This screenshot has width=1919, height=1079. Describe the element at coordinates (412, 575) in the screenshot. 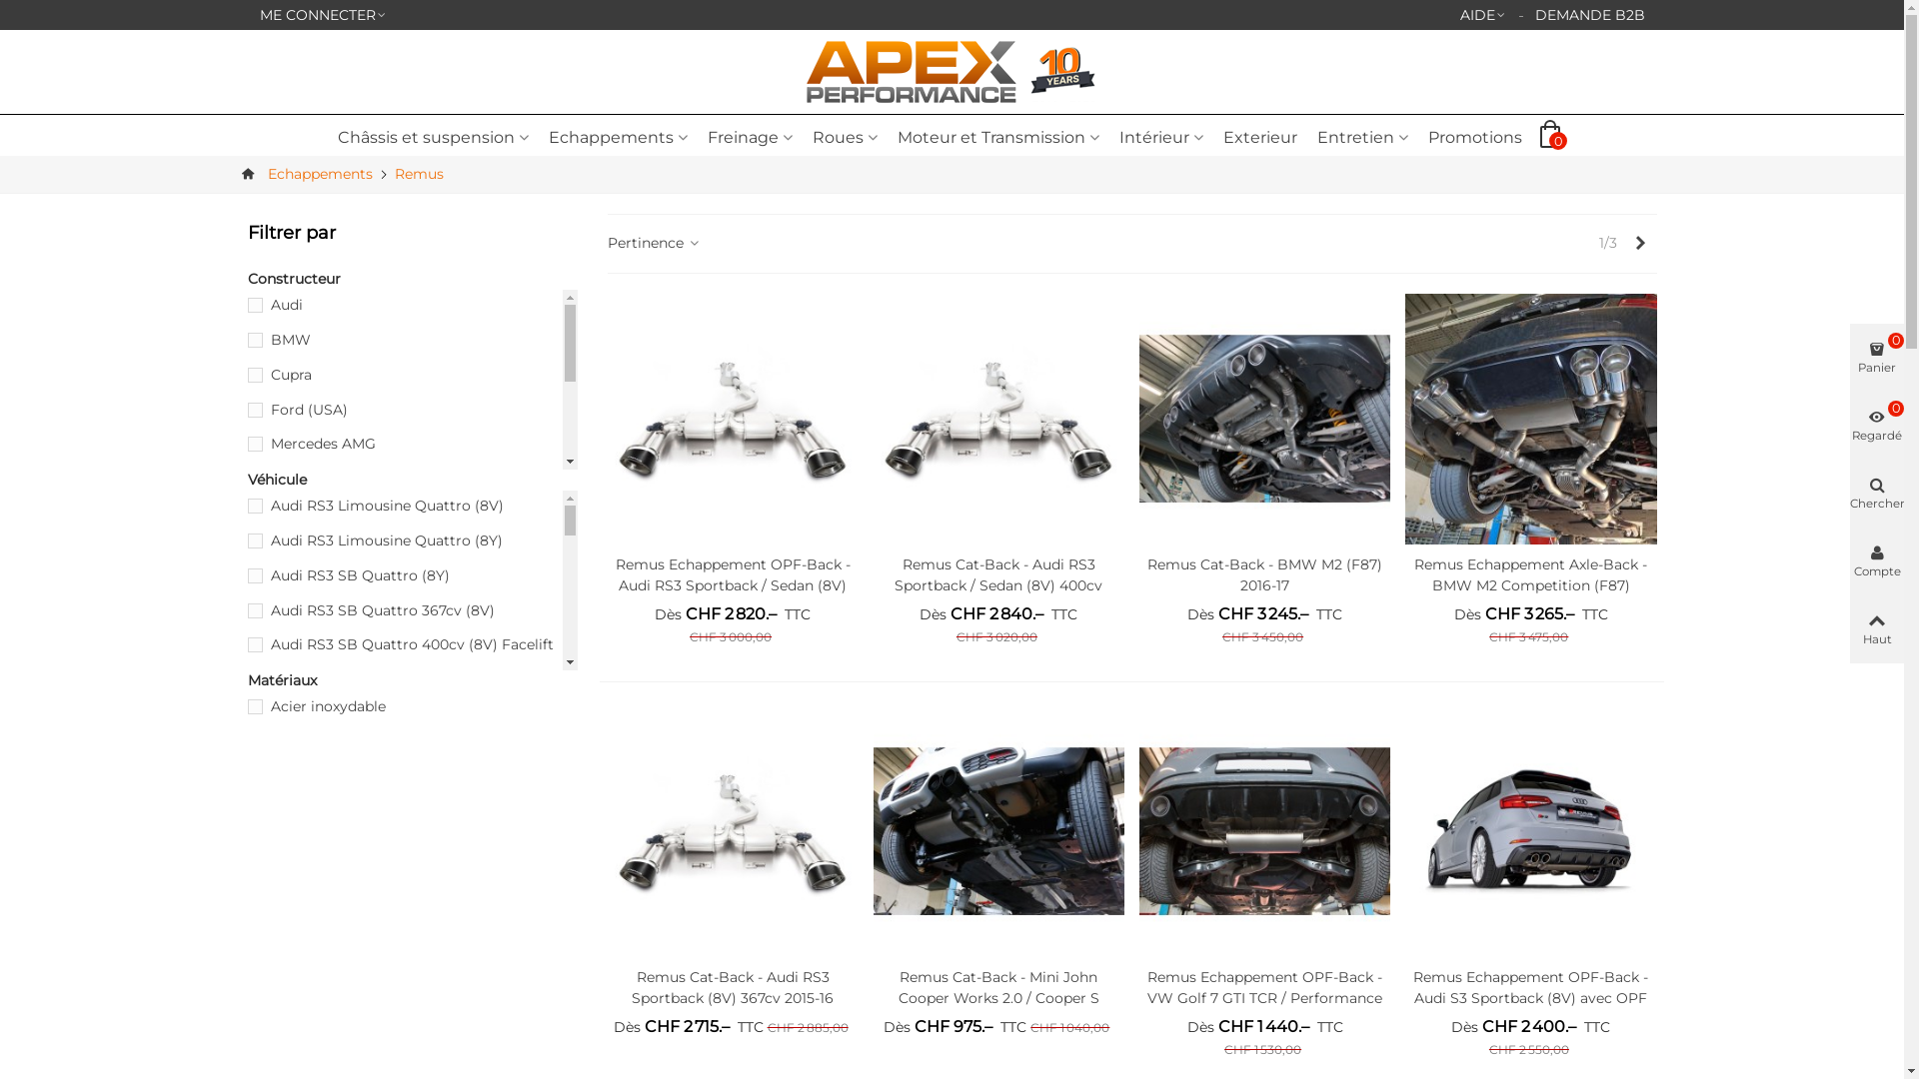

I see `Audi RS3 SB Quattro (8Y)` at that location.